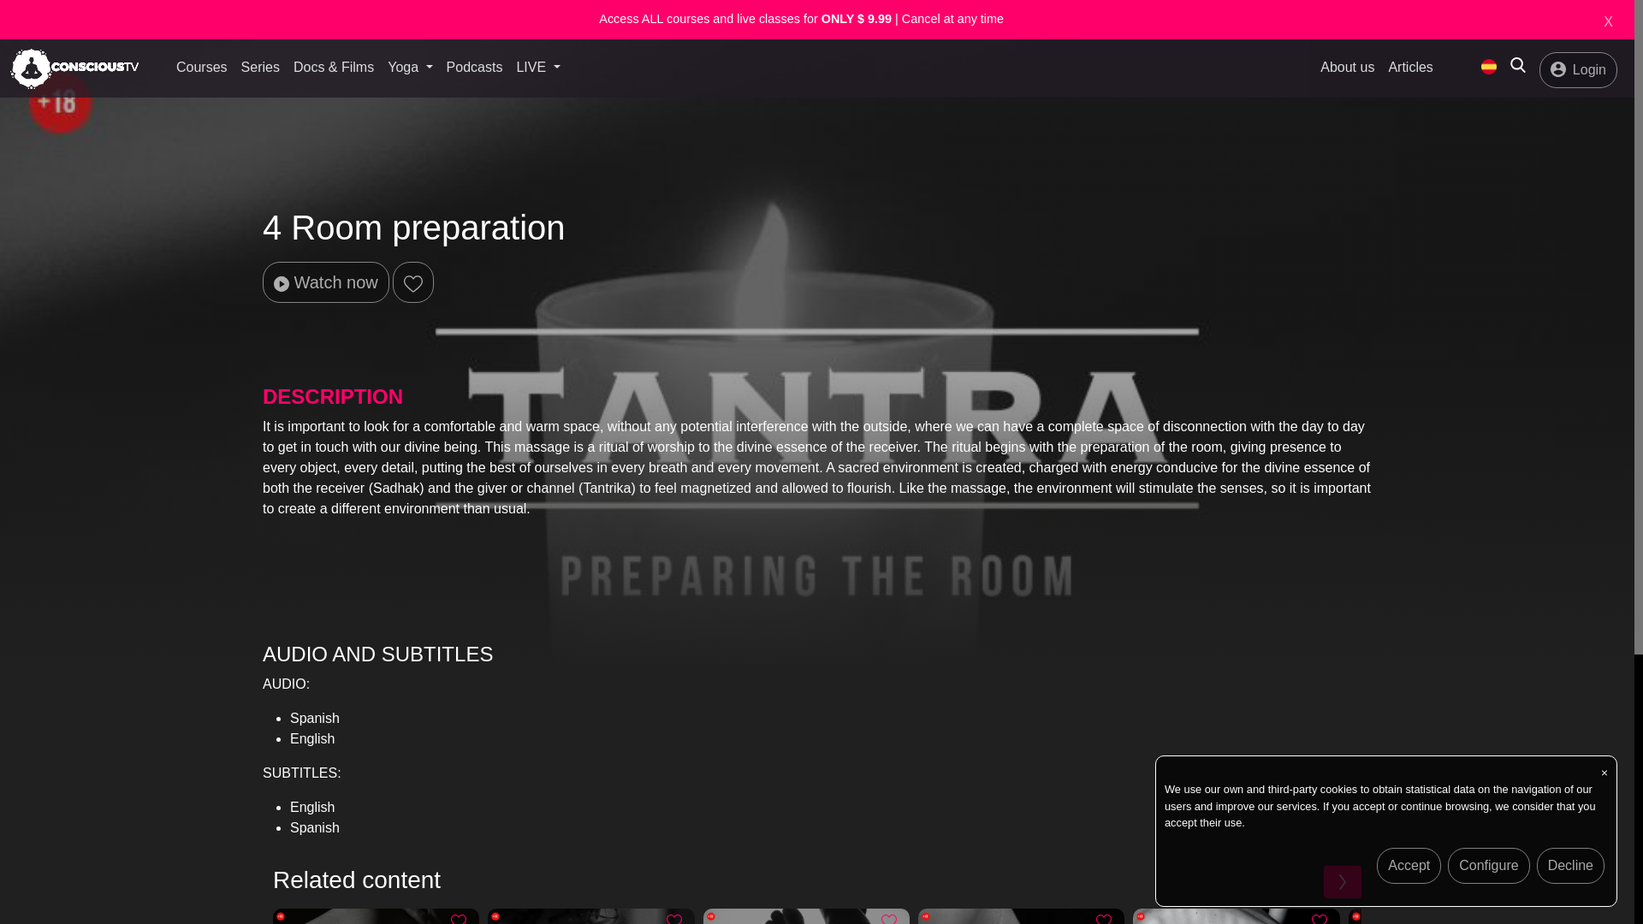 Image resolution: width=1643 pixels, height=924 pixels. What do you see at coordinates (1104, 919) in the screenshot?
I see `Add to favorites` at bounding box center [1104, 919].